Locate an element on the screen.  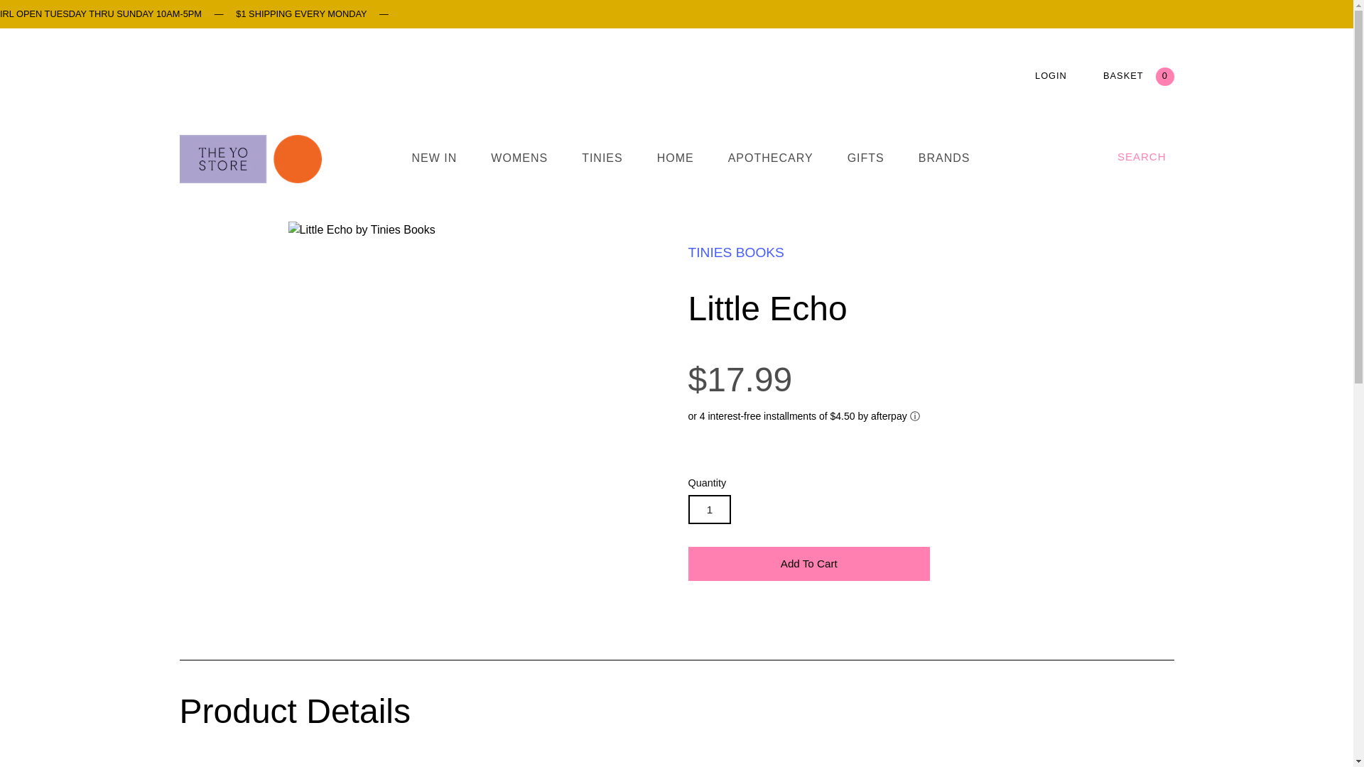
1 is located at coordinates (709, 508).